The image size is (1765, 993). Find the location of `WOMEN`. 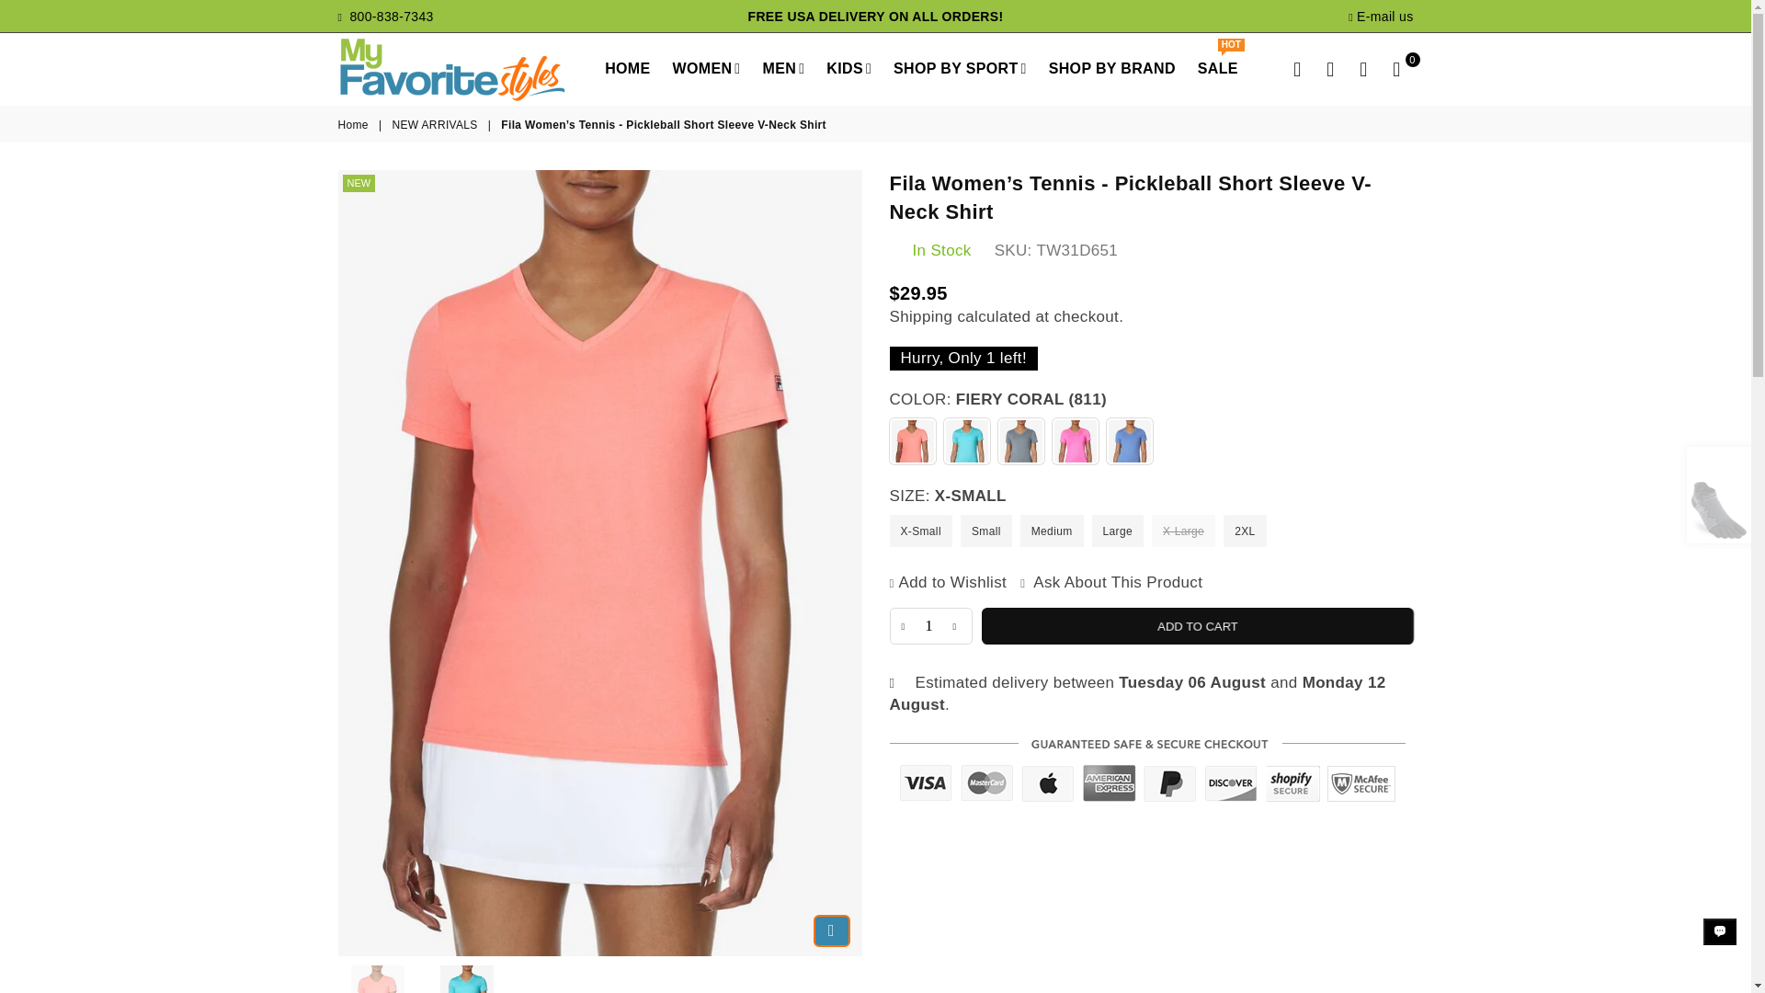

WOMEN is located at coordinates (706, 68).